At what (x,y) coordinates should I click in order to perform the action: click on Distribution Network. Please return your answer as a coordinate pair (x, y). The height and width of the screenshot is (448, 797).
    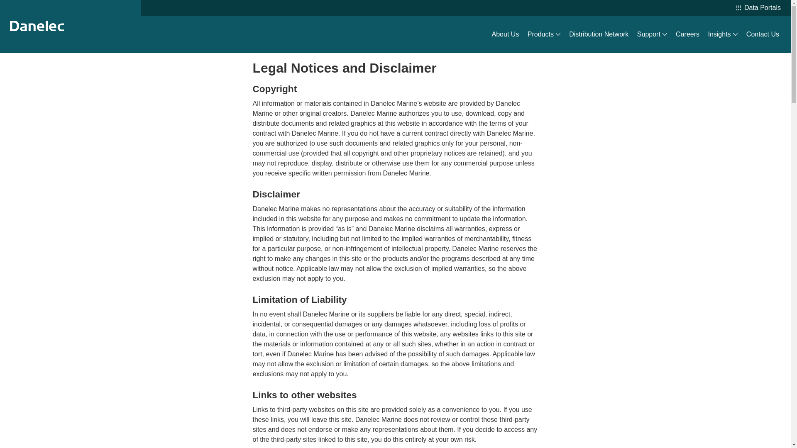
    Looking at the image, I should click on (599, 34).